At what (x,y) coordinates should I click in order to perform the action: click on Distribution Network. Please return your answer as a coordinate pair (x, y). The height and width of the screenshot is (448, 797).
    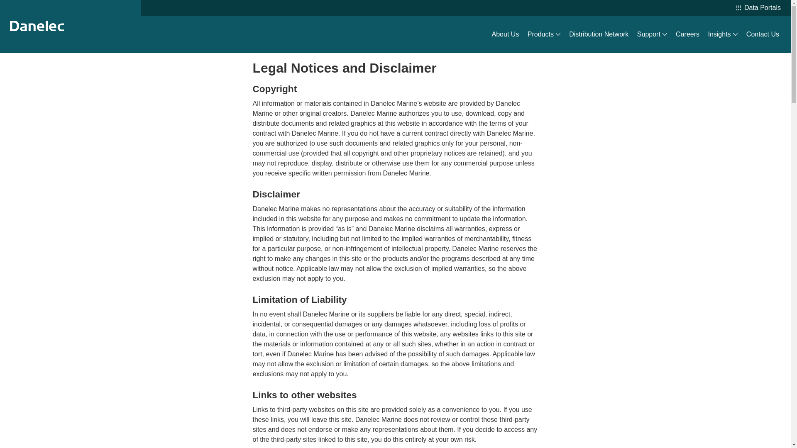
    Looking at the image, I should click on (599, 34).